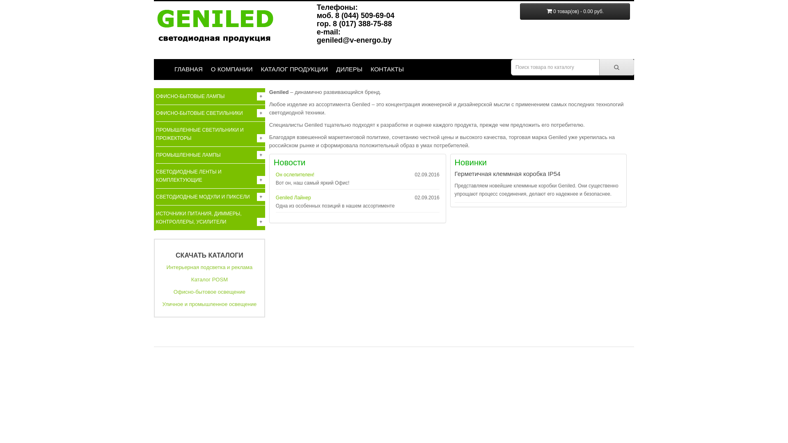 This screenshot has width=788, height=443. What do you see at coordinates (261, 155) in the screenshot?
I see `+` at bounding box center [261, 155].